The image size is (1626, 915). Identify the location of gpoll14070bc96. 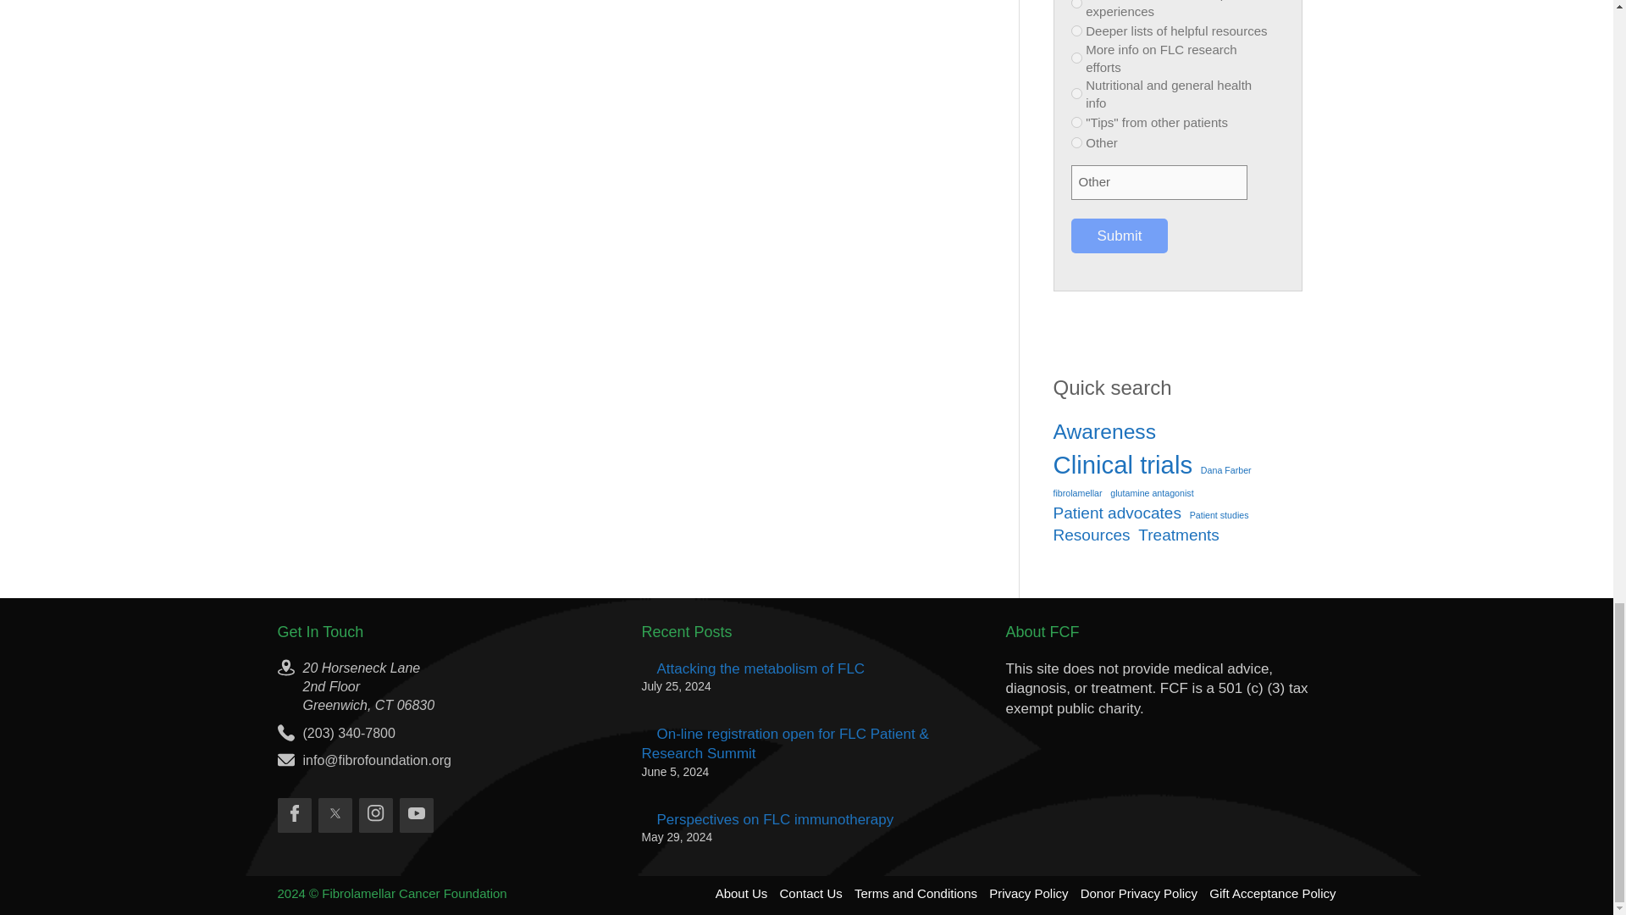
(1076, 93).